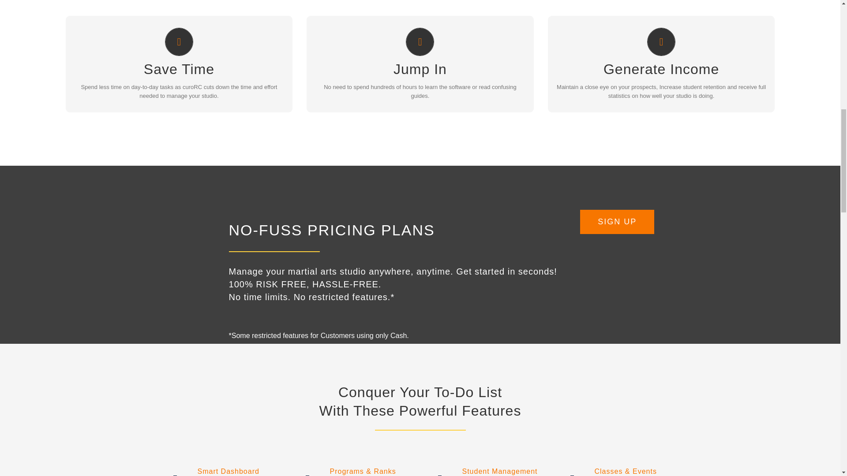  Describe the element at coordinates (617, 222) in the screenshot. I see `SIGN UP` at that location.